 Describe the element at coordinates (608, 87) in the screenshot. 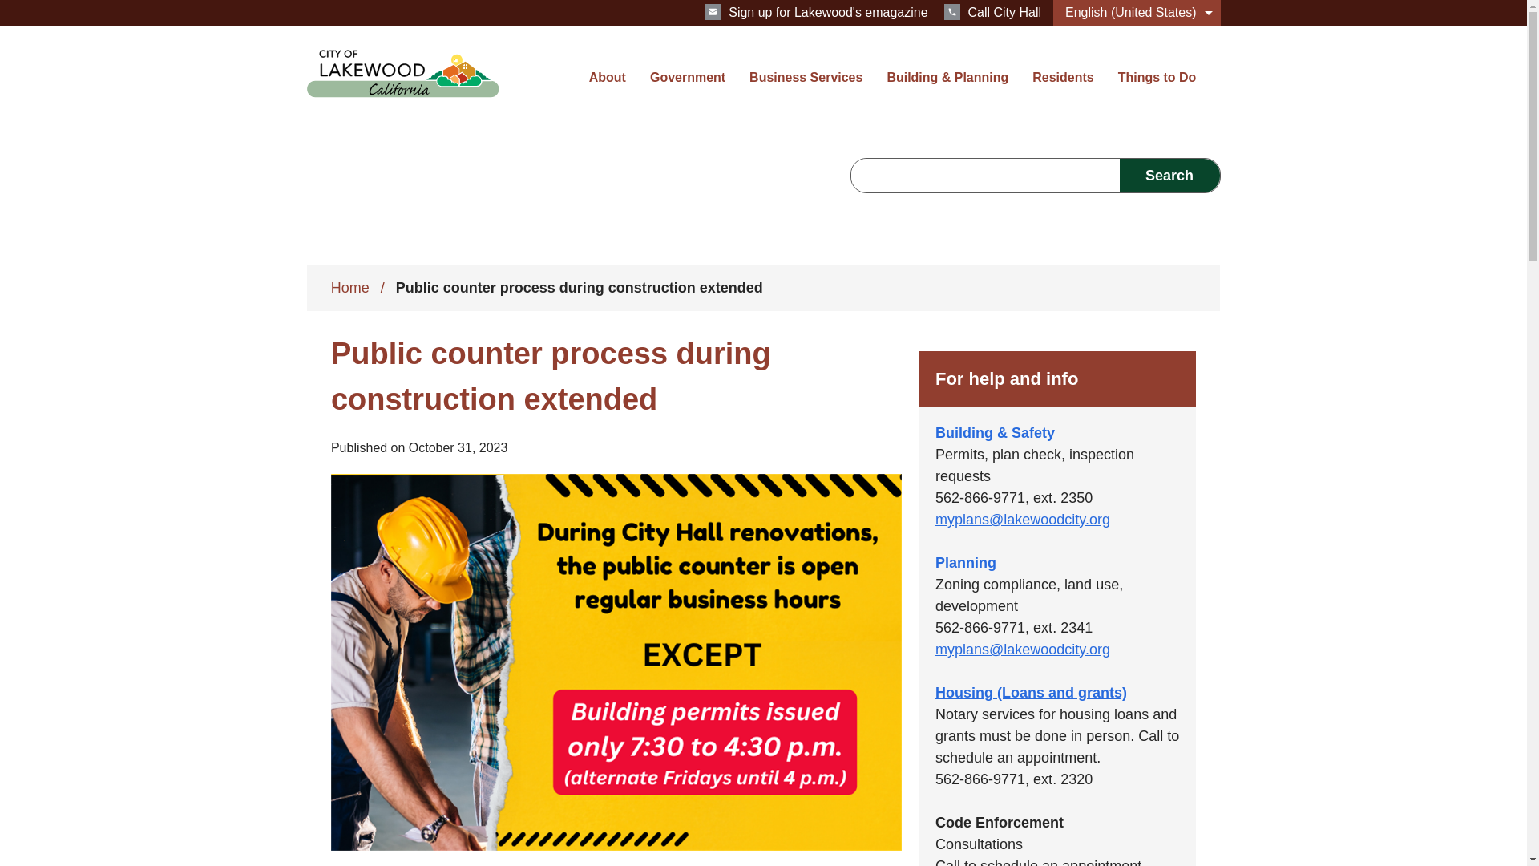

I see `About` at that location.